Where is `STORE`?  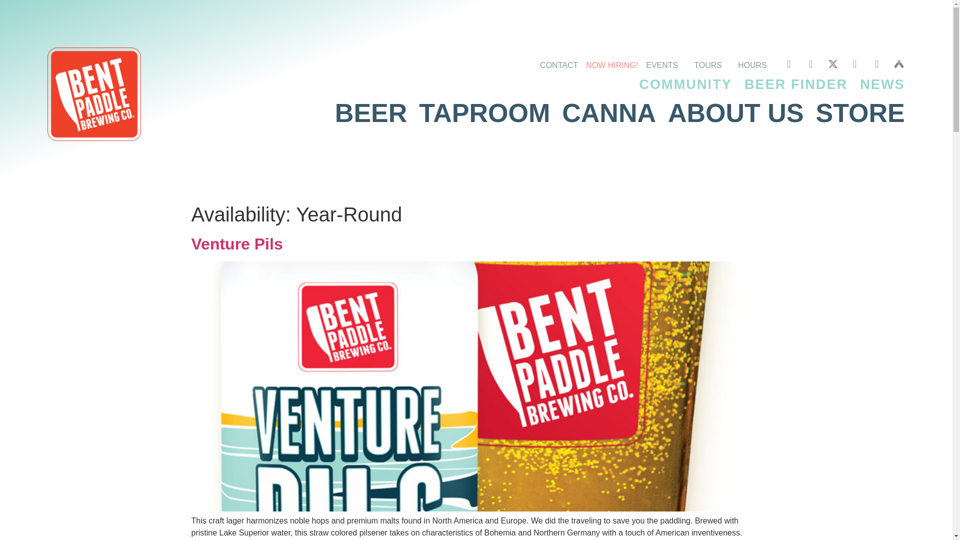
STORE is located at coordinates (860, 113).